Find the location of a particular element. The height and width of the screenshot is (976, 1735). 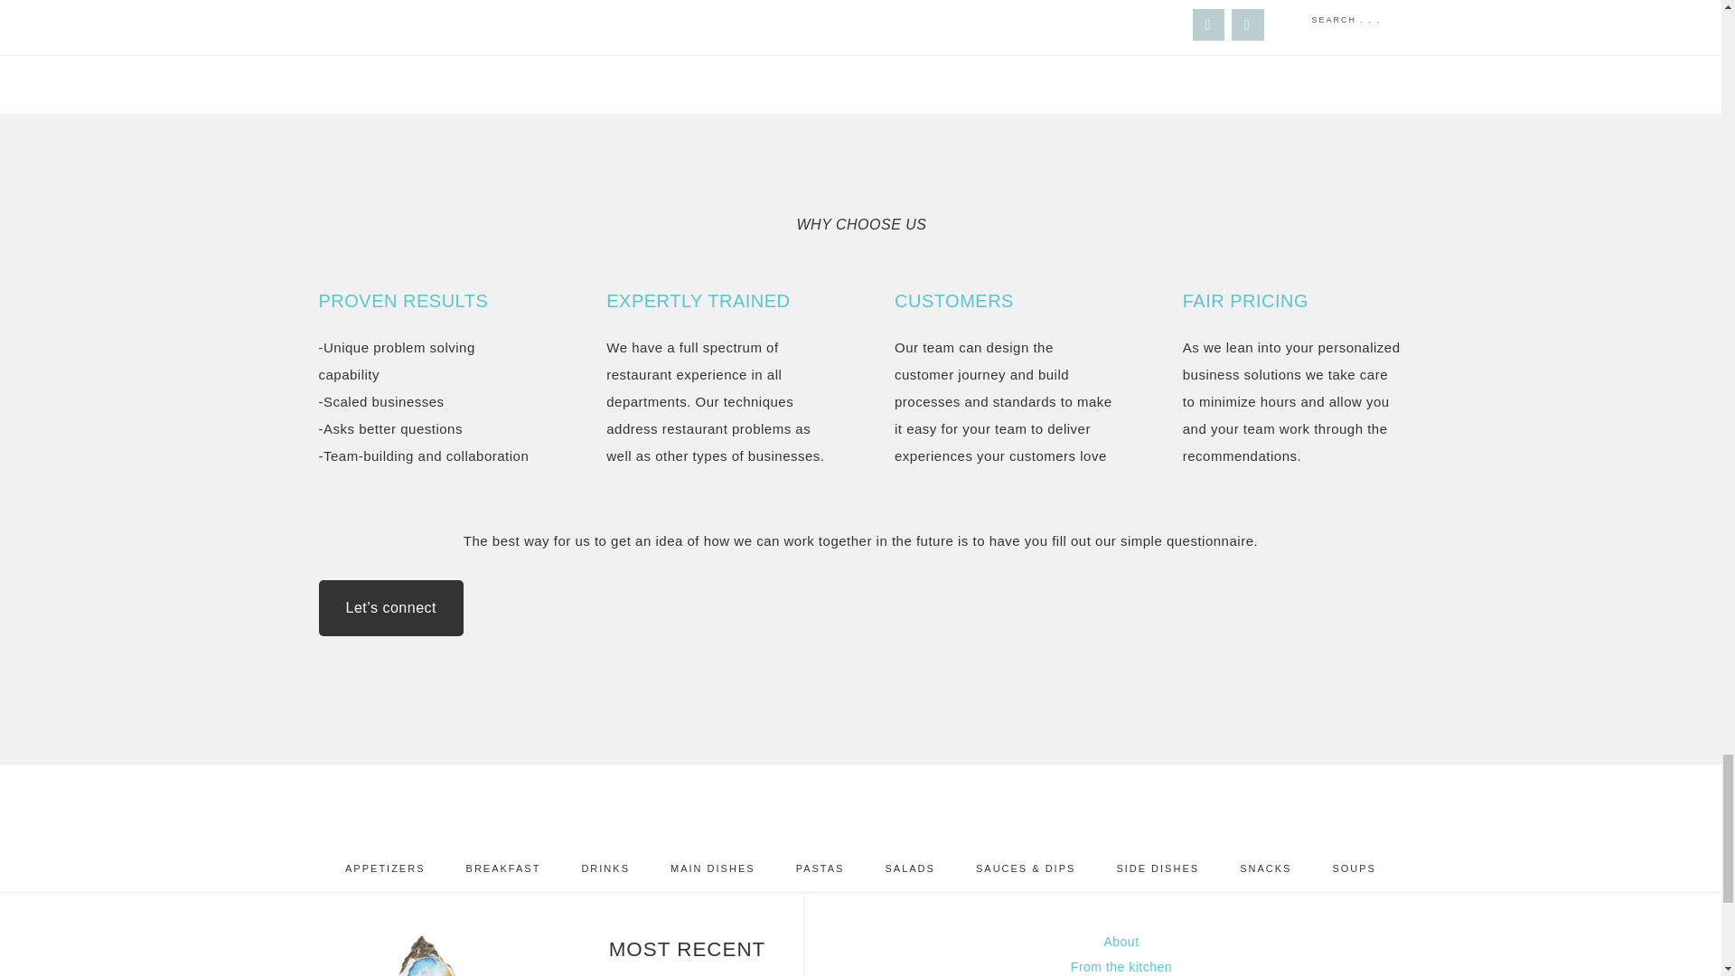

SALADS is located at coordinates (909, 869).